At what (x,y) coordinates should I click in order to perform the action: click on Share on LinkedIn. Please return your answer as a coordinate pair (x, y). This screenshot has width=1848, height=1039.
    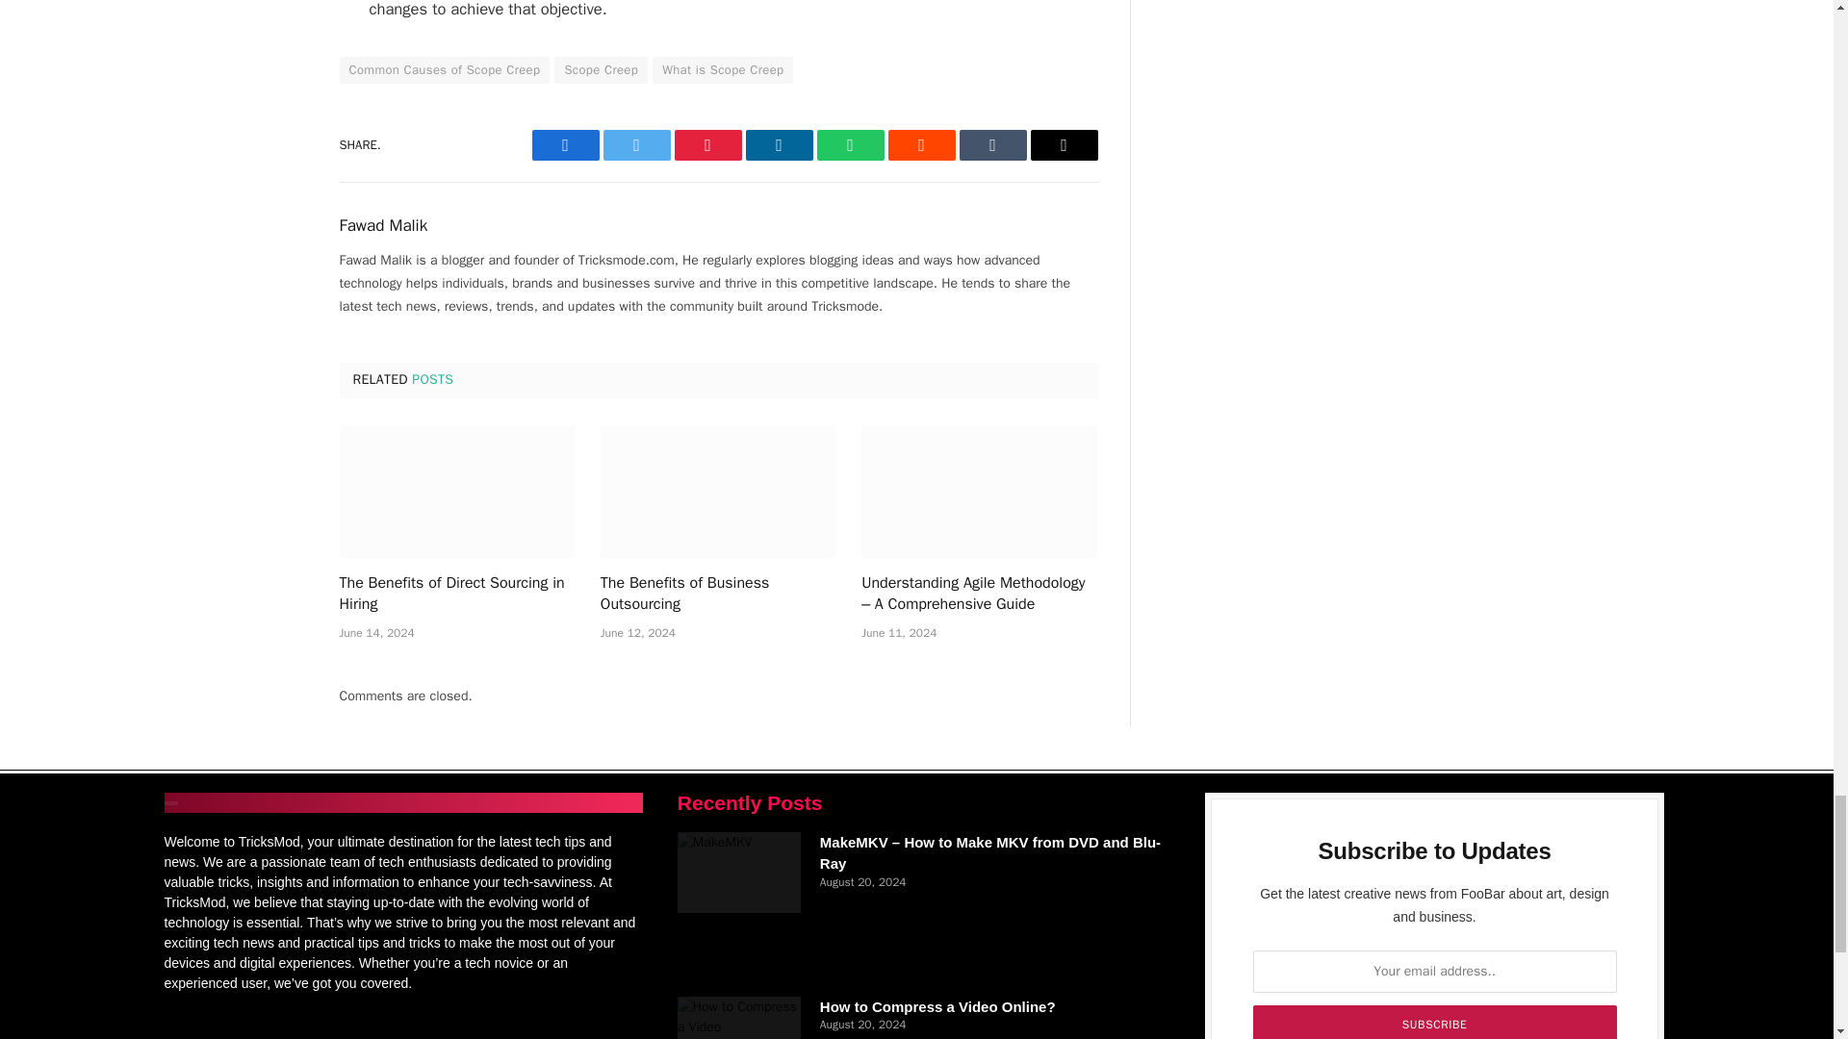
    Looking at the image, I should click on (778, 145).